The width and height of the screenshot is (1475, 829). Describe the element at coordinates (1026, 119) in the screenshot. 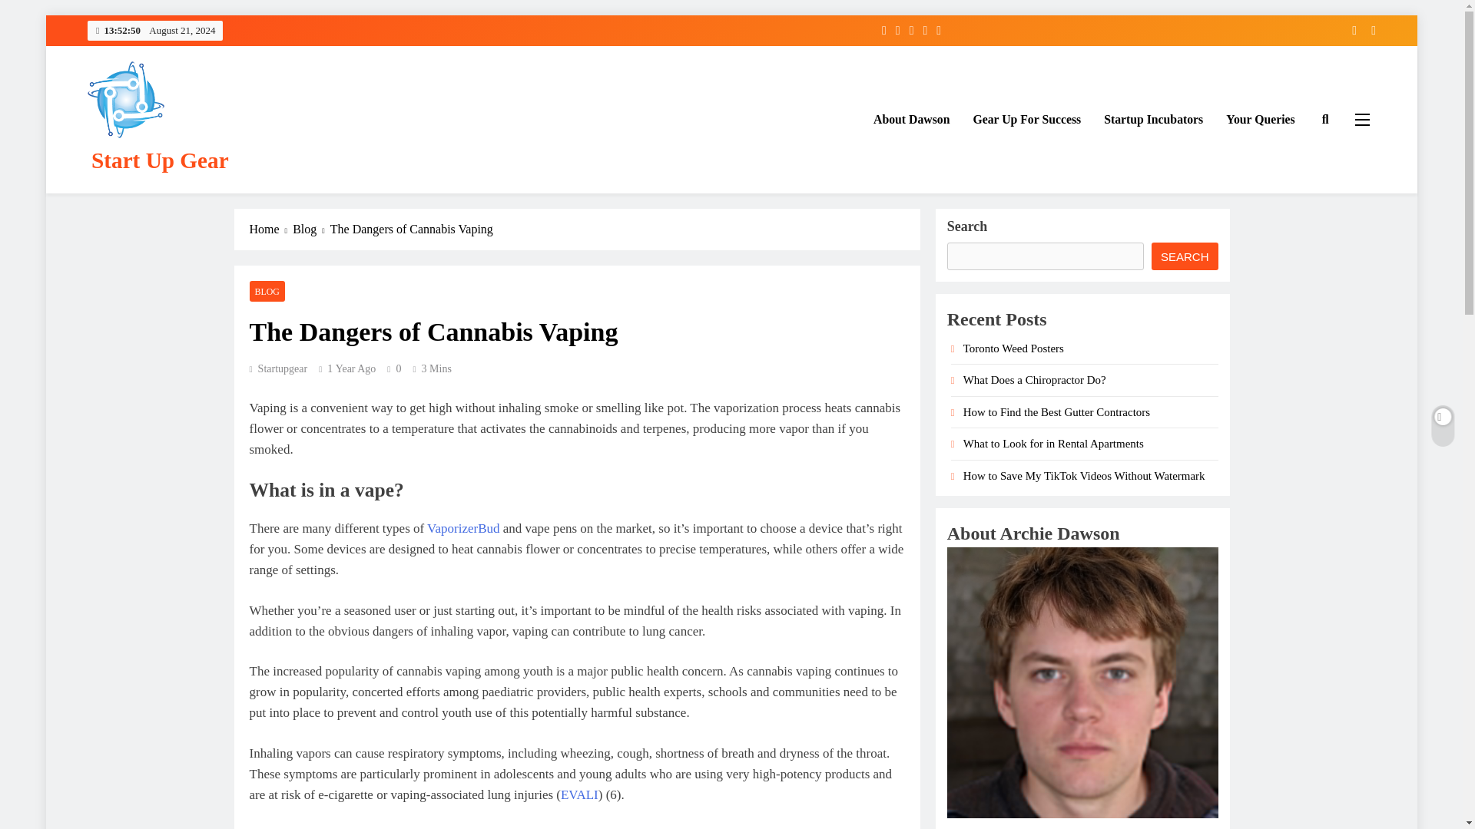

I see `Gear Up For Success` at that location.